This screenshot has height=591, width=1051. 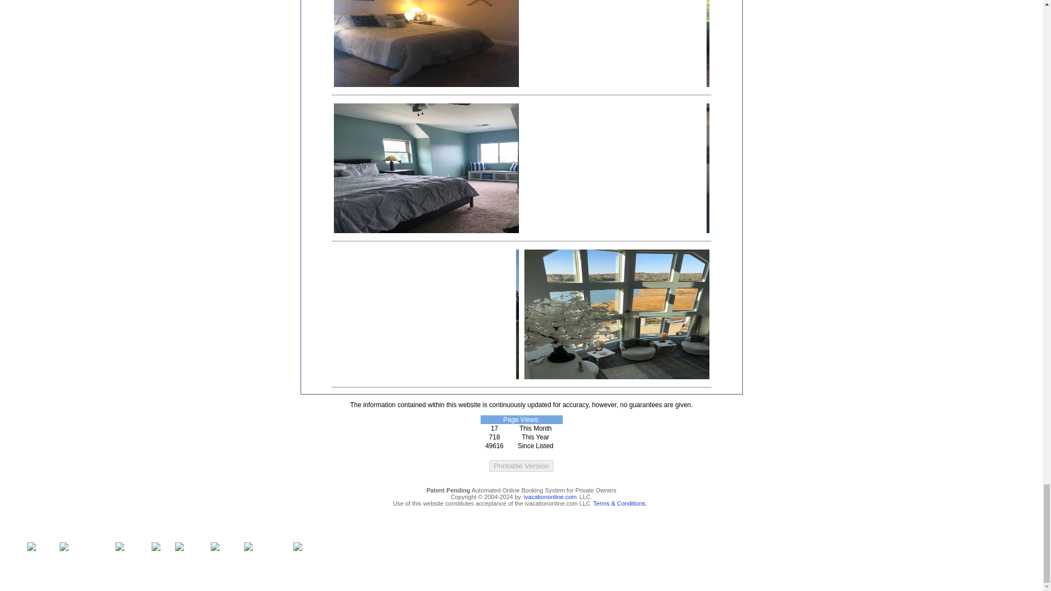 What do you see at coordinates (92, 546) in the screenshot?
I see `Travel Insurance` at bounding box center [92, 546].